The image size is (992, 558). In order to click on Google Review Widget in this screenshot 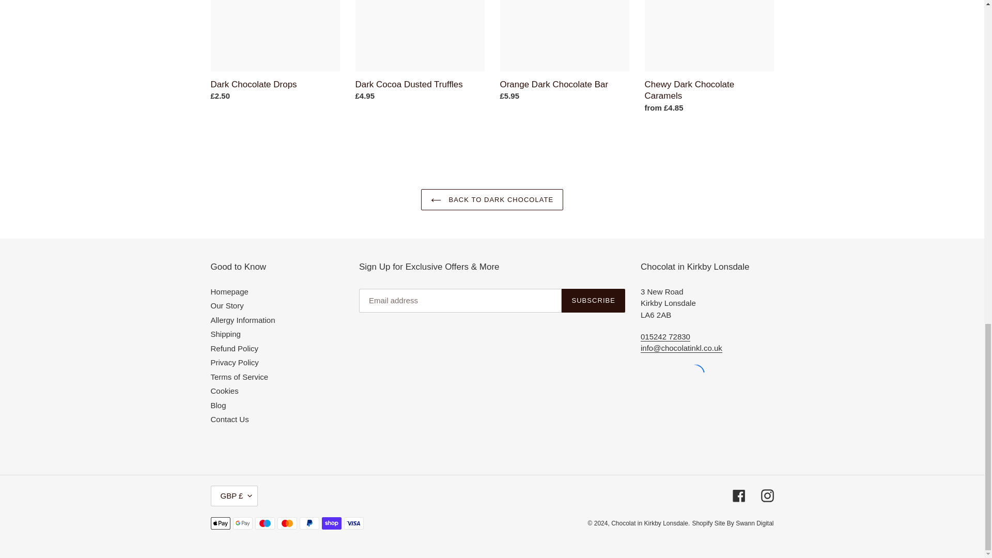, I will do `click(694, 374)`.